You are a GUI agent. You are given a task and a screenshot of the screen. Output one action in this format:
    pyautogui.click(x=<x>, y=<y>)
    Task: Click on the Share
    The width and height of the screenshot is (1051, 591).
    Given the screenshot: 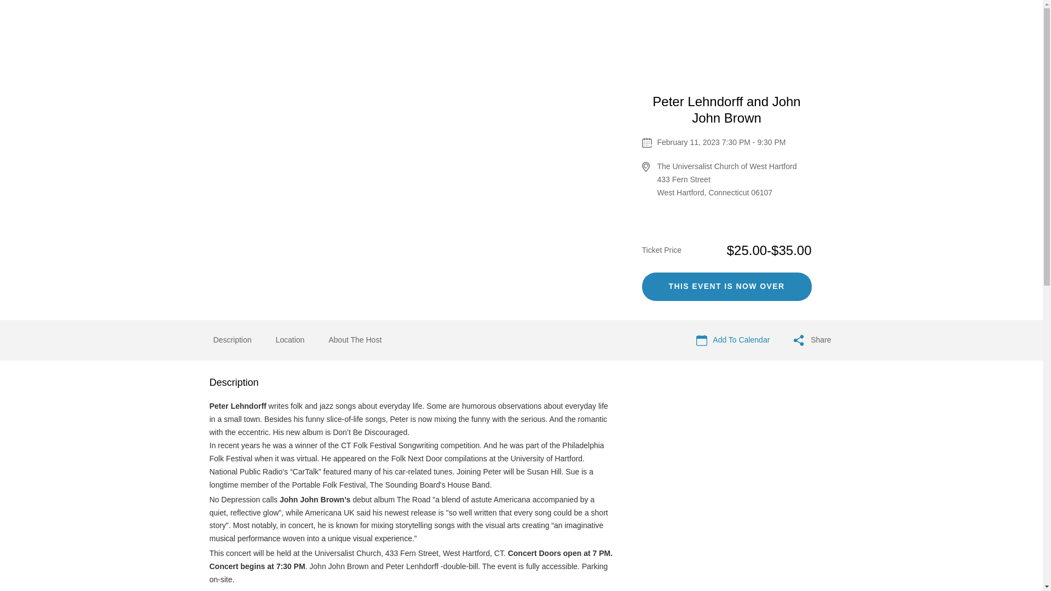 What is the action you would take?
    pyautogui.click(x=812, y=340)
    